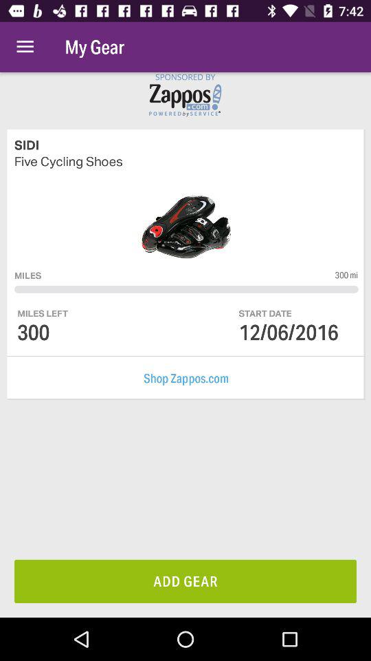 Image resolution: width=371 pixels, height=661 pixels. Describe the element at coordinates (185, 581) in the screenshot. I see `swipe to add gear item` at that location.